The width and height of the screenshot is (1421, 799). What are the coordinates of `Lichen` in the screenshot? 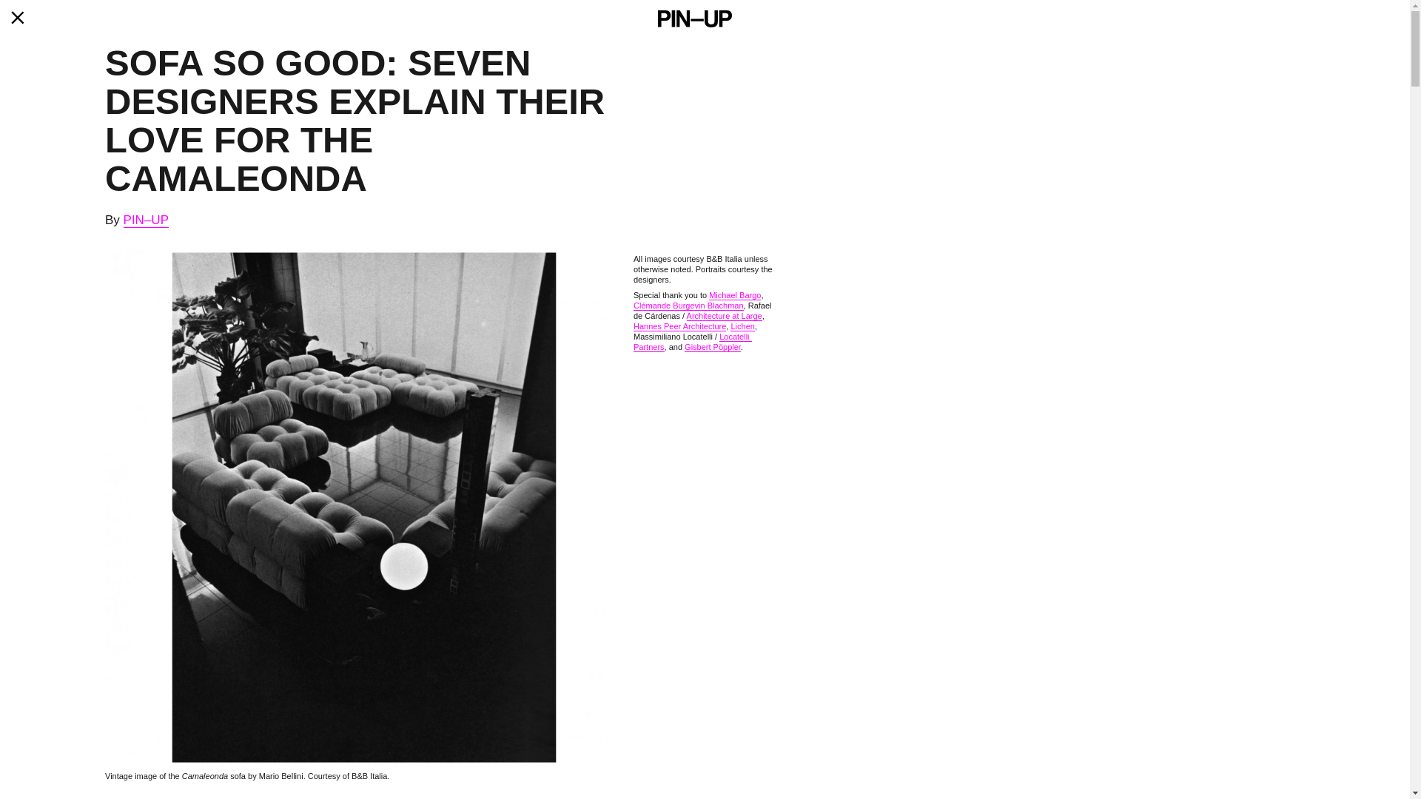 It's located at (742, 327).